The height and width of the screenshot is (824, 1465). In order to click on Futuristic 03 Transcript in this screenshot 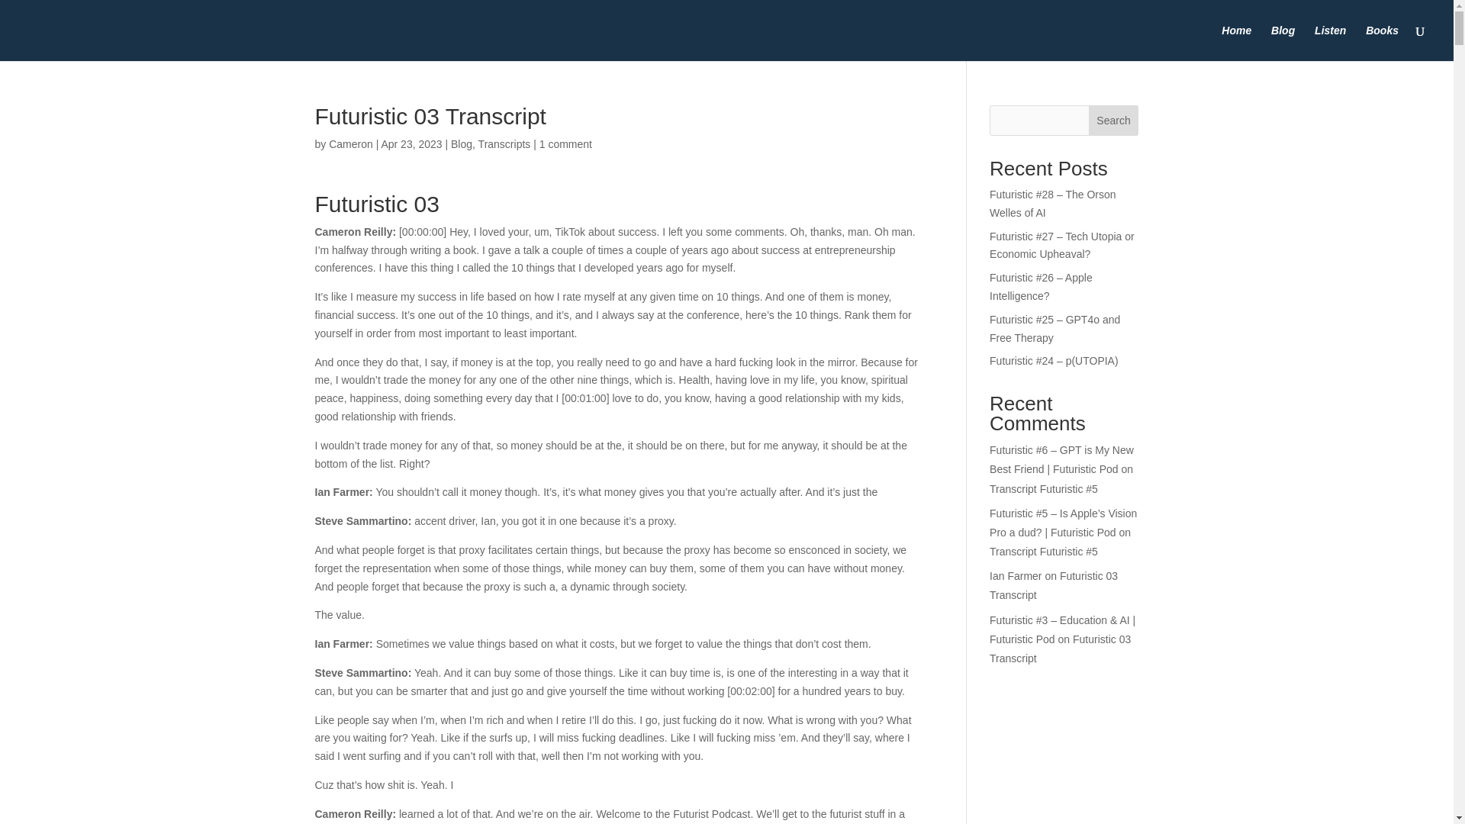, I will do `click(1053, 586)`.